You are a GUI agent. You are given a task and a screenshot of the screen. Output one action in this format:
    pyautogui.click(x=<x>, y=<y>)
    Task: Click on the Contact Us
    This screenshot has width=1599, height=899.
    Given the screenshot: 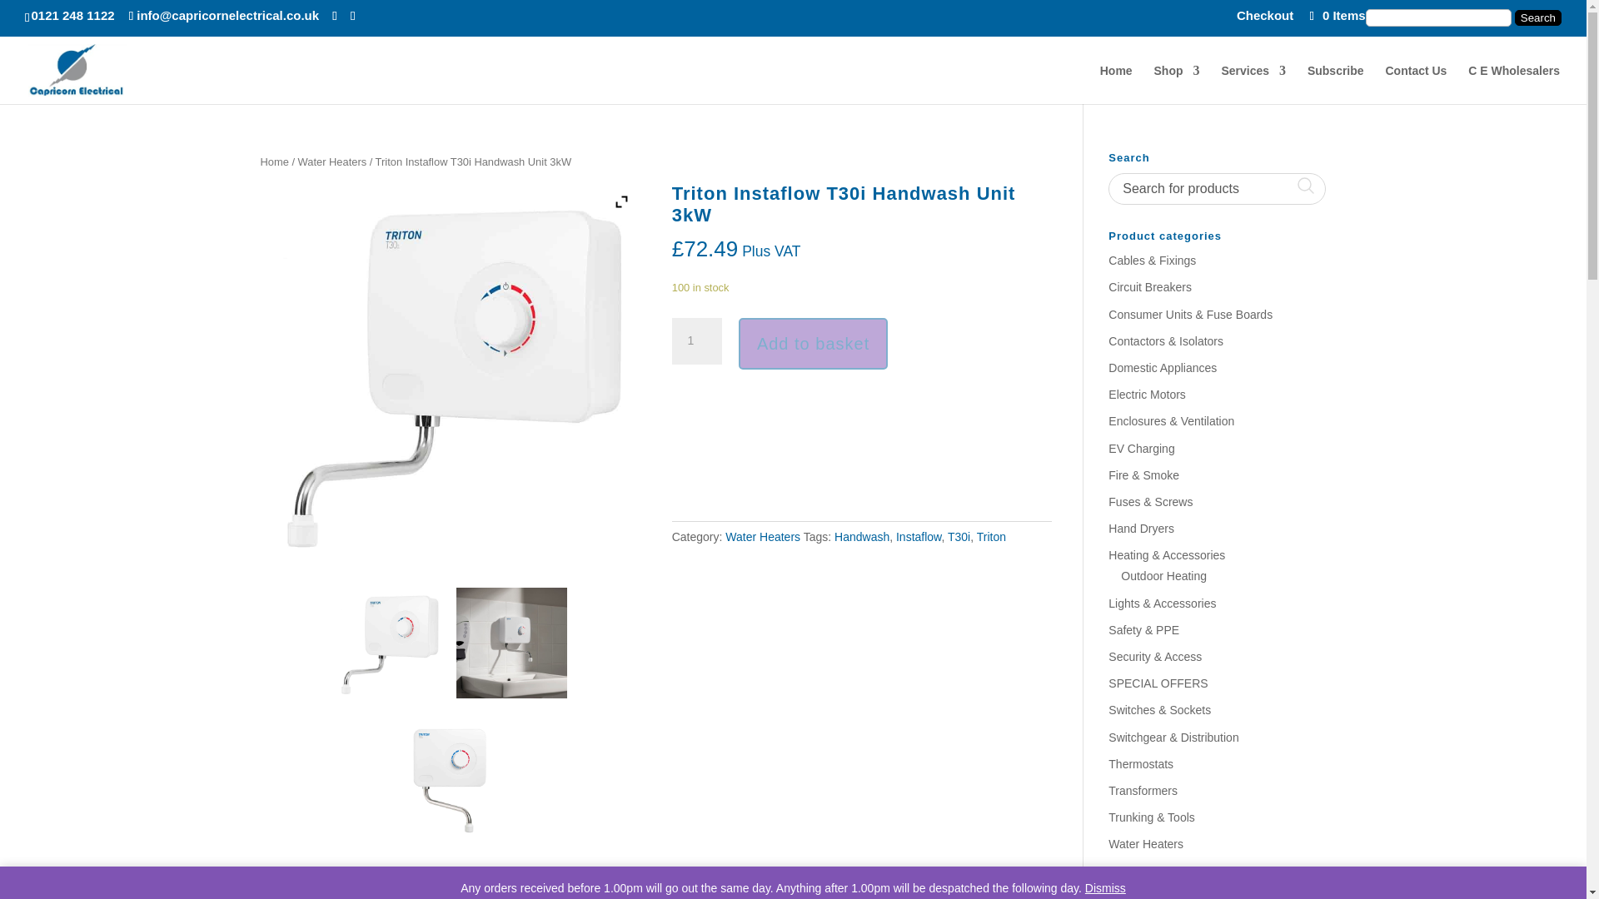 What is the action you would take?
    pyautogui.click(x=1416, y=84)
    